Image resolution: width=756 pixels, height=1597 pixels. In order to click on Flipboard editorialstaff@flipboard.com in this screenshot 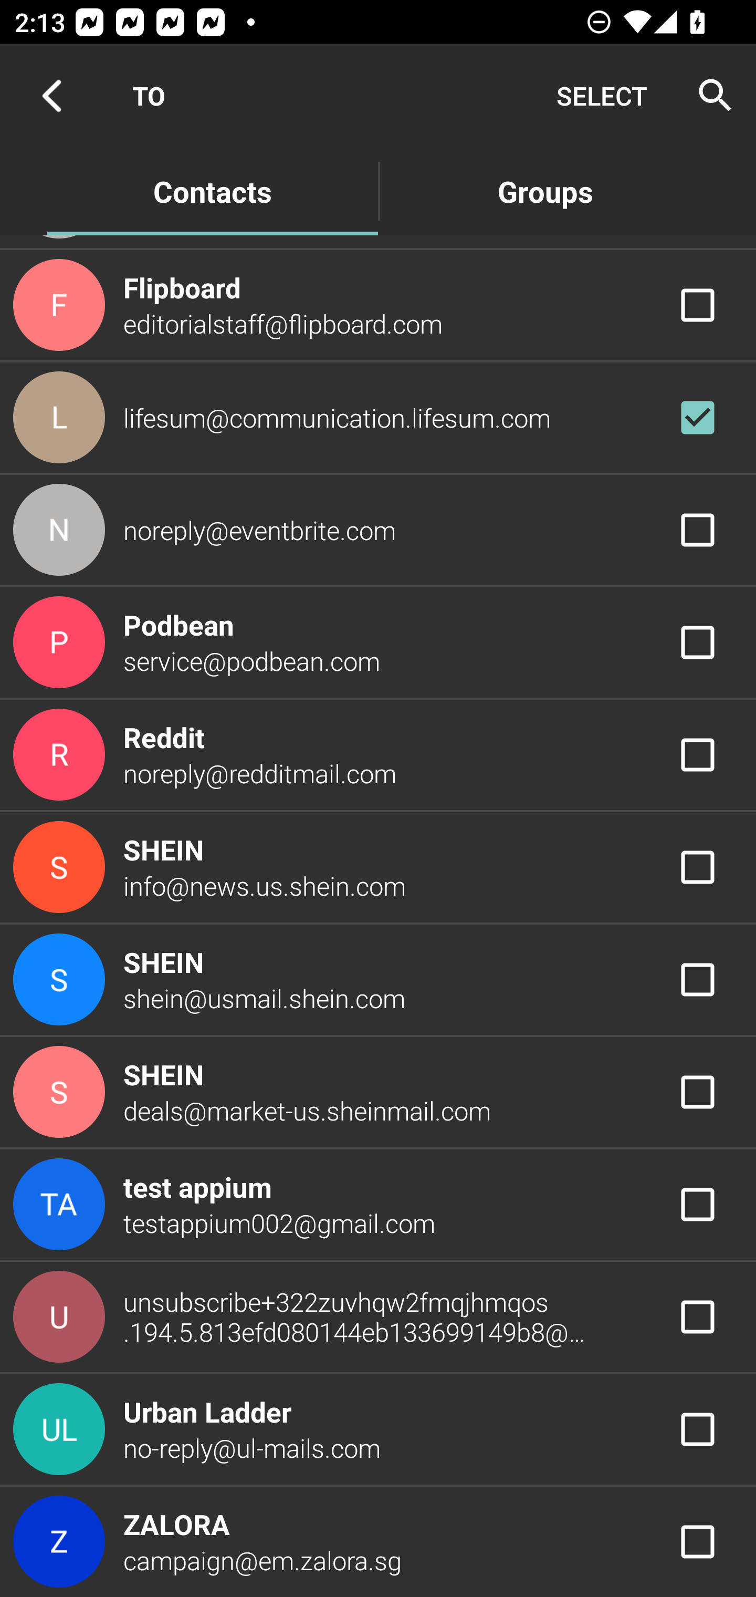, I will do `click(378, 306)`.